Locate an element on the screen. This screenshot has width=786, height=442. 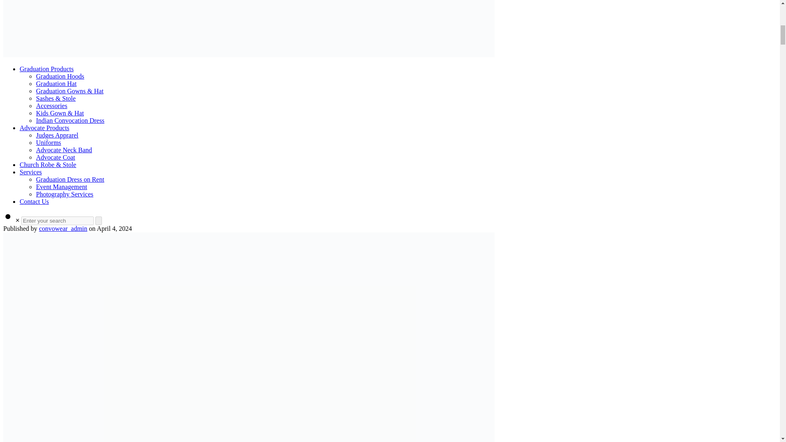
Graduation Dress on Rent is located at coordinates (70, 179).